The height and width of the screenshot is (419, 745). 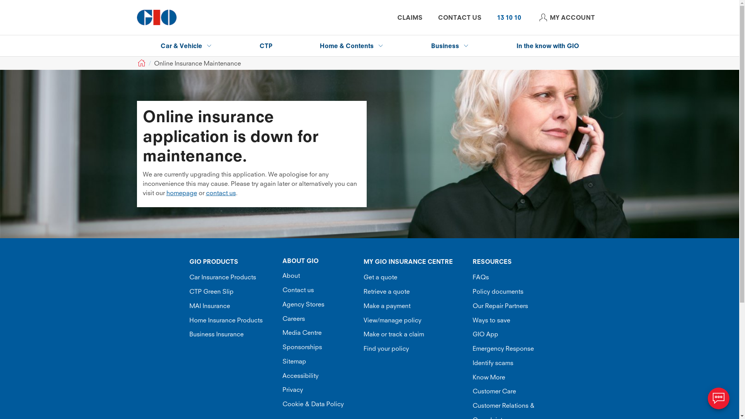 What do you see at coordinates (509, 17) in the screenshot?
I see `13 10 10` at bounding box center [509, 17].